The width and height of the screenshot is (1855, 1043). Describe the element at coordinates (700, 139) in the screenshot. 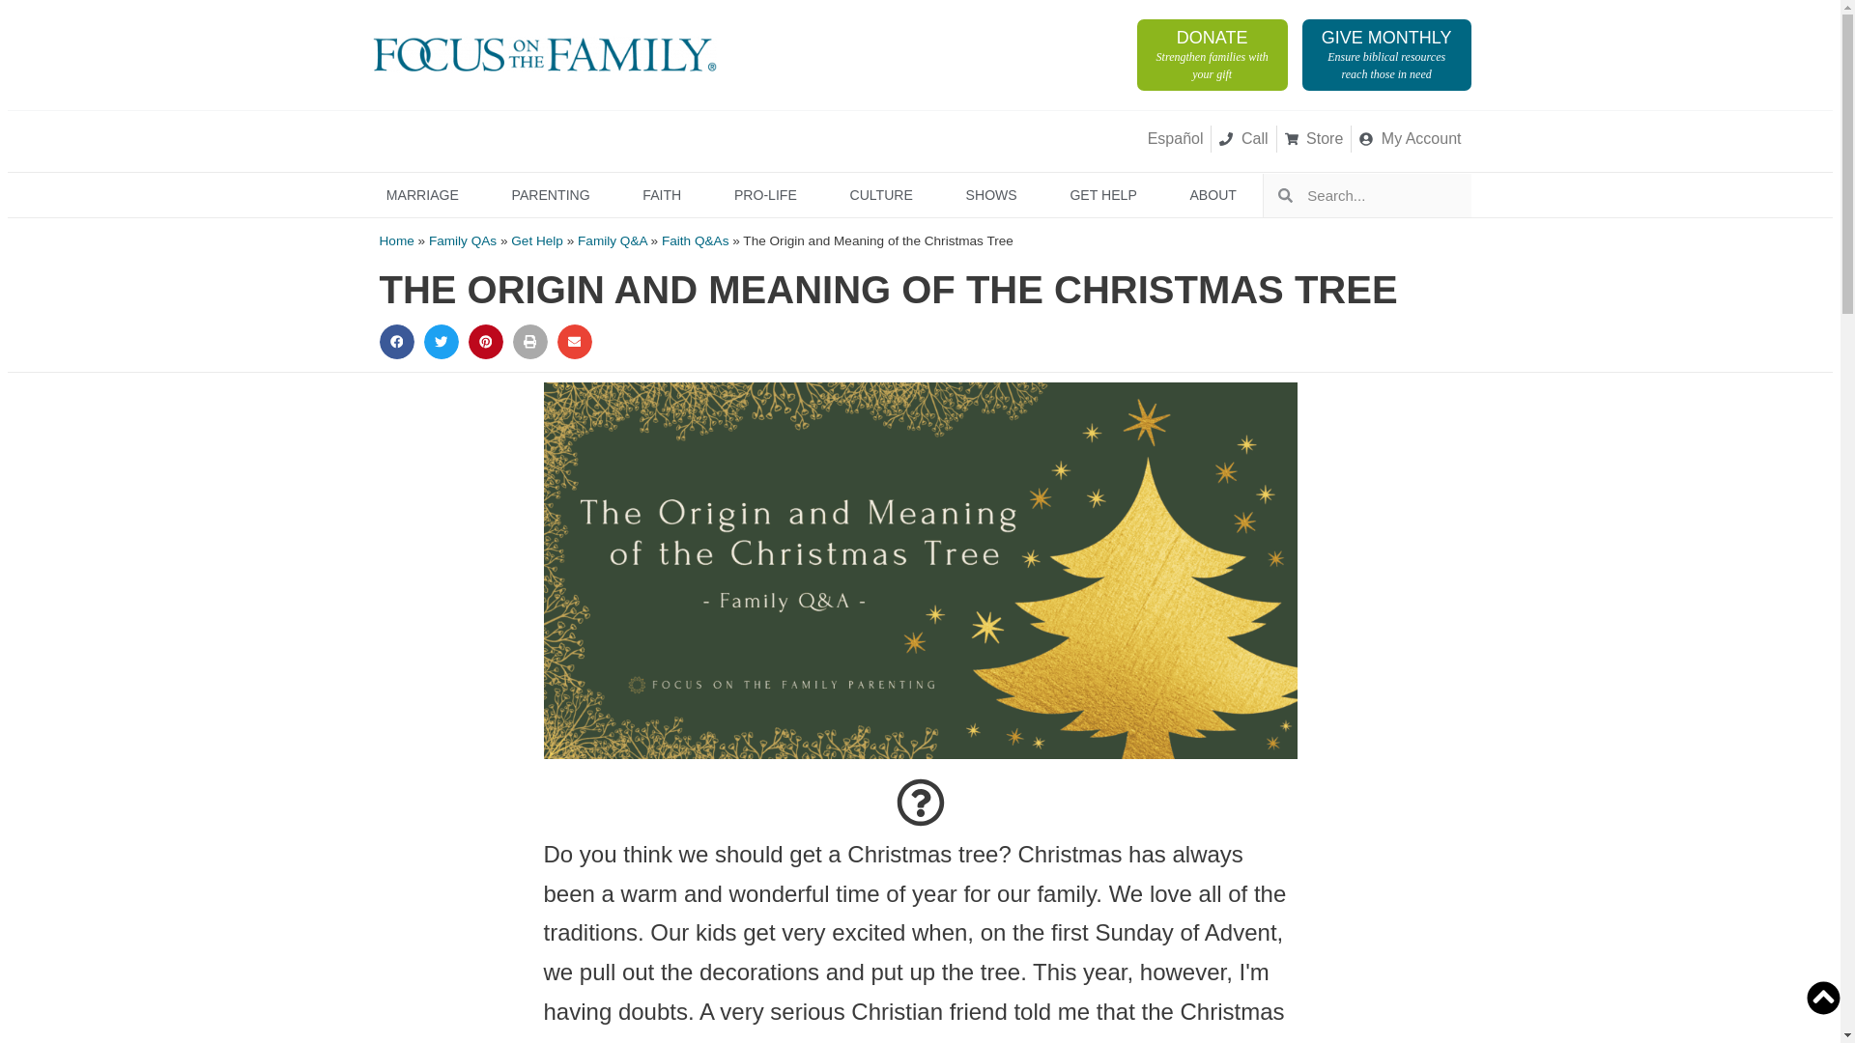

I see `Plugged In` at that location.